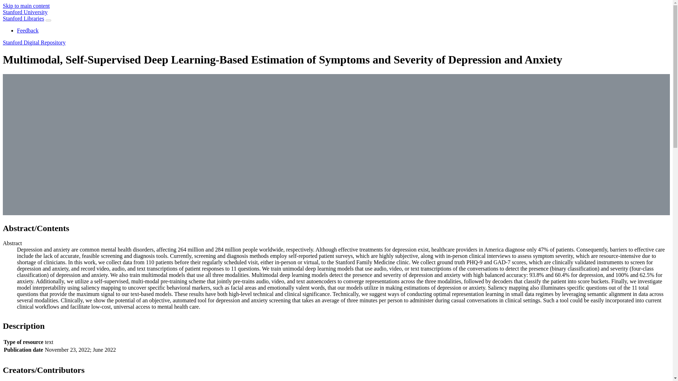 The width and height of the screenshot is (678, 381). Describe the element at coordinates (34, 42) in the screenshot. I see `Stanford Digital Repository` at that location.